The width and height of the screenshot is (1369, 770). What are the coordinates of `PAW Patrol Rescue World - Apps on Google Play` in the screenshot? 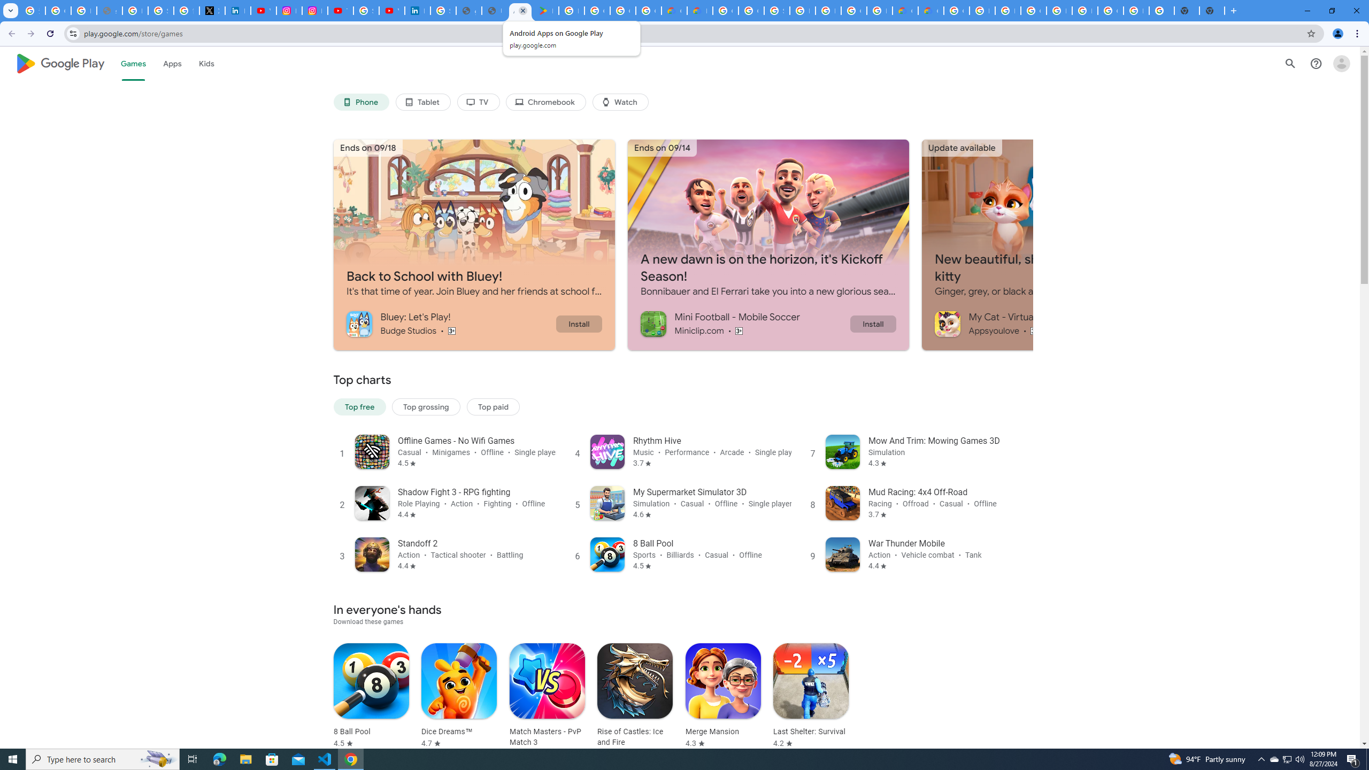 It's located at (546, 11).